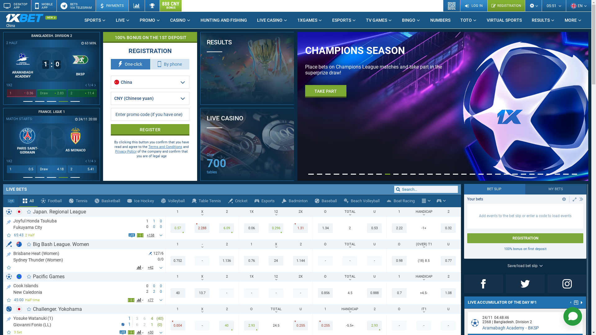 This screenshot has width=596, height=335. I want to click on CASINO
Over
15000
games, so click(294, 87).